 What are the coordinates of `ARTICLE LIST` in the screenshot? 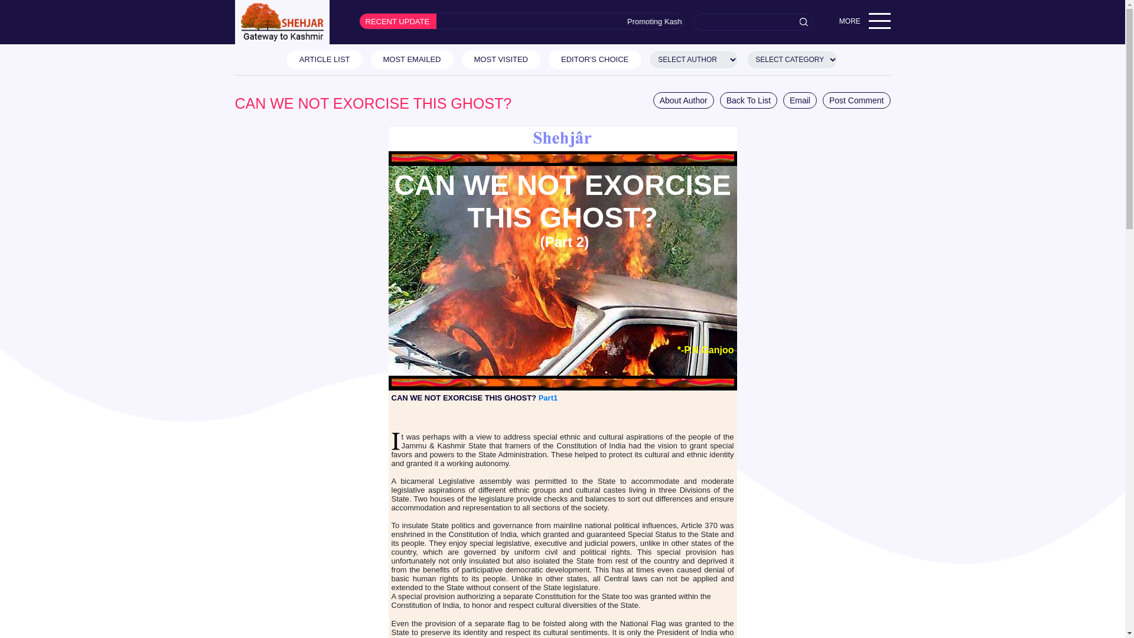 It's located at (325, 59).